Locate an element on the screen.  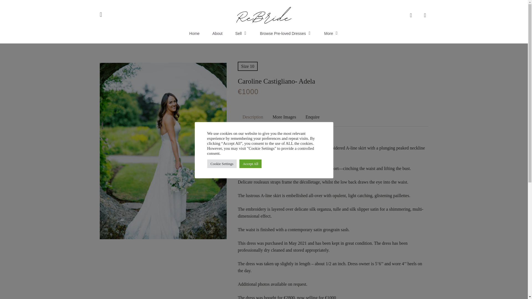
search is located at coordinates (411, 15).